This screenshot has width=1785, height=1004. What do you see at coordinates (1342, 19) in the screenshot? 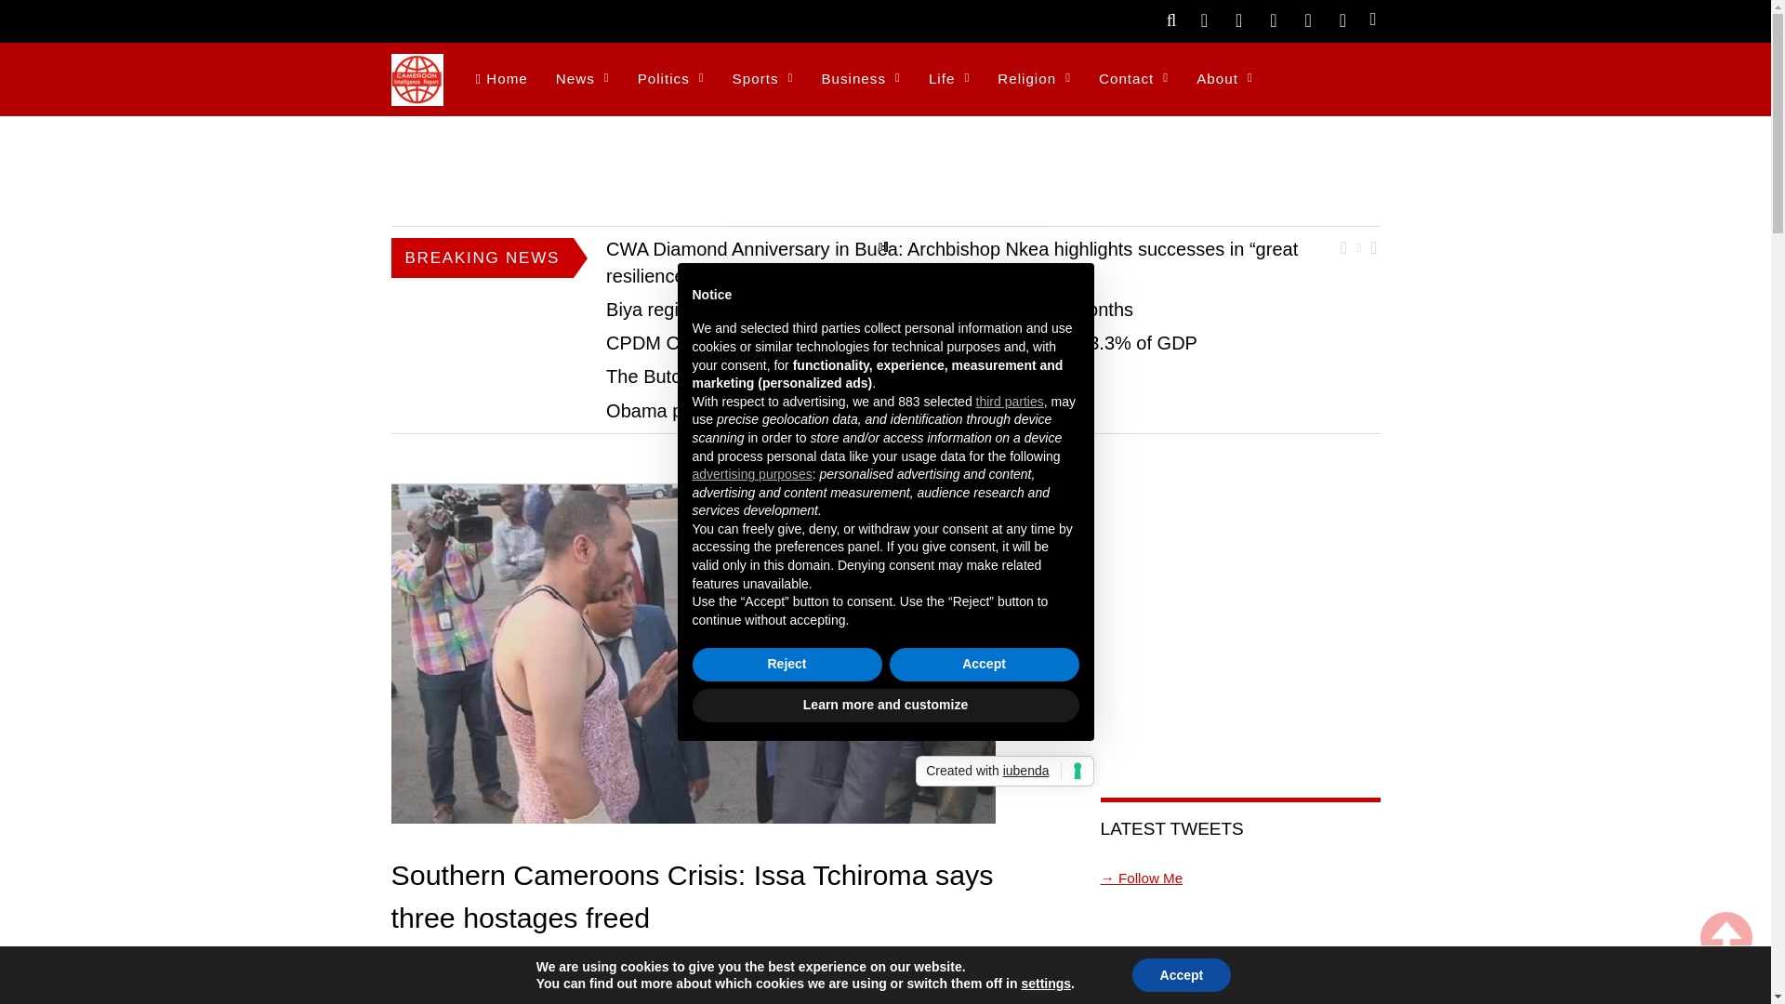
I see `Linkedin` at bounding box center [1342, 19].